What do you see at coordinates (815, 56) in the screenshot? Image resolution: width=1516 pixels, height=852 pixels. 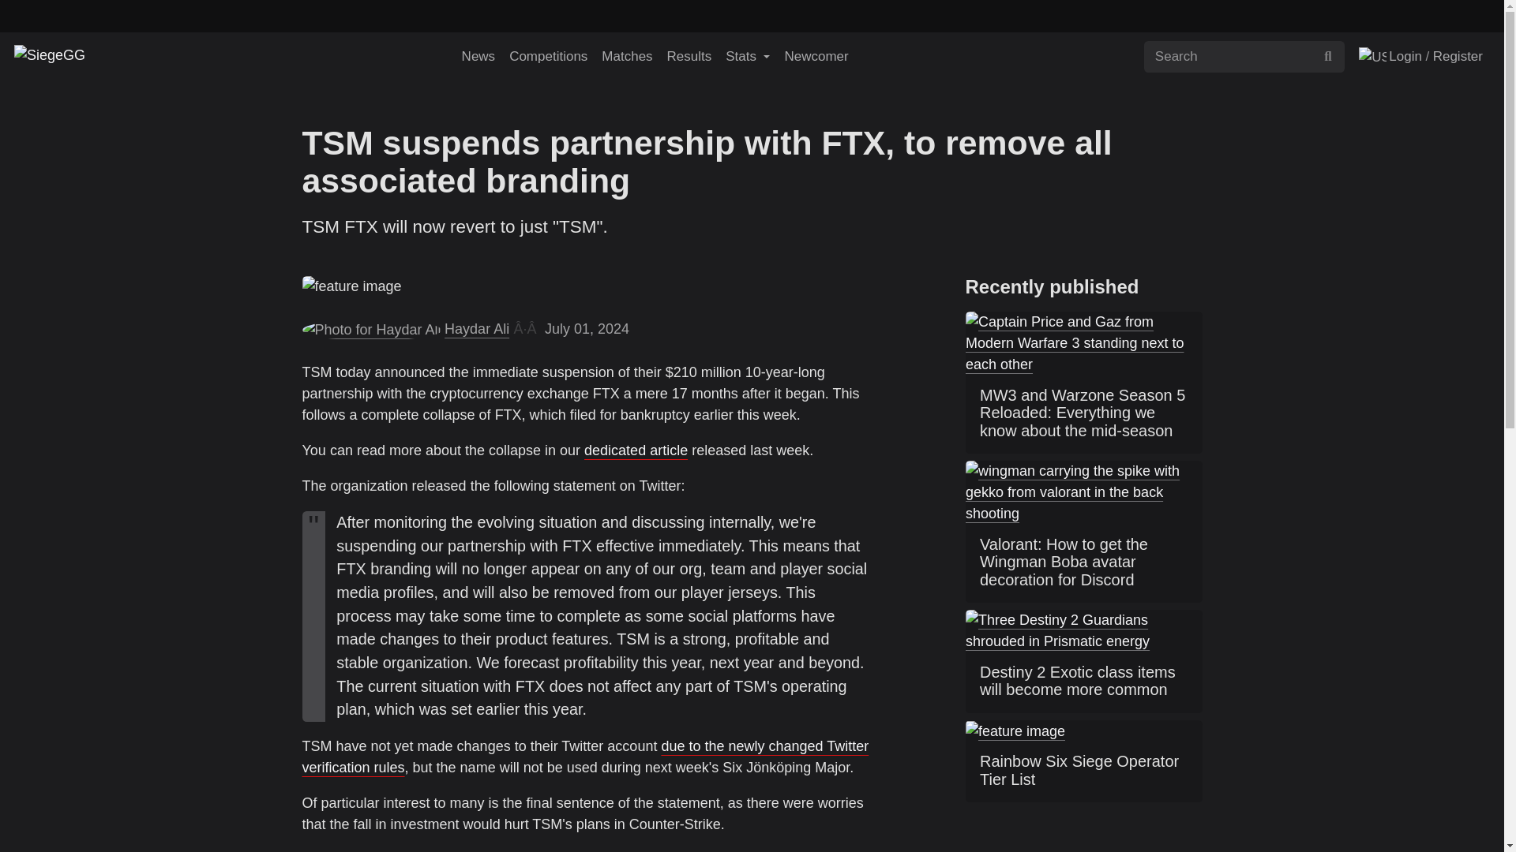 I see `Newcomer` at bounding box center [815, 56].